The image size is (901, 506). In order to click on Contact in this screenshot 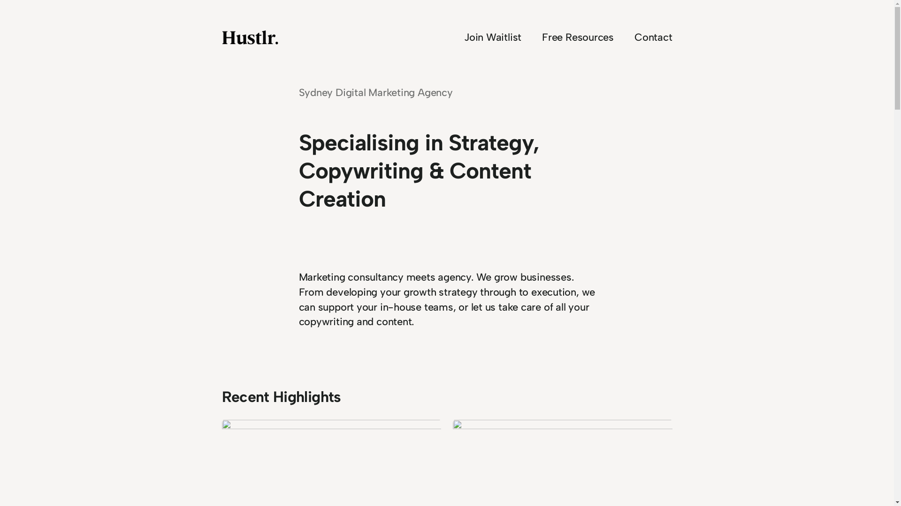, I will do `click(653, 37)`.